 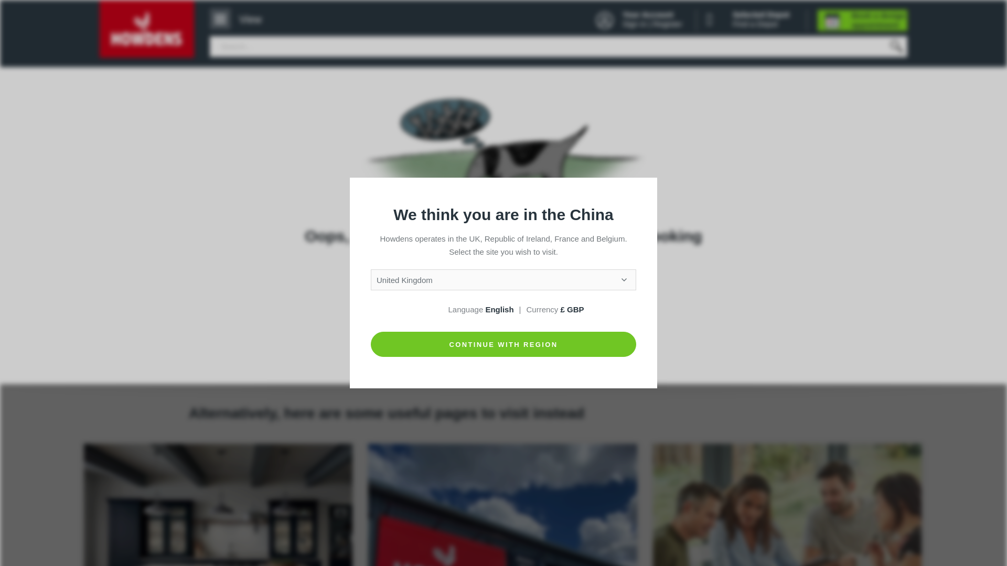 What do you see at coordinates (218, 505) in the screenshot?
I see `Go to fitted kitchens` at bounding box center [218, 505].